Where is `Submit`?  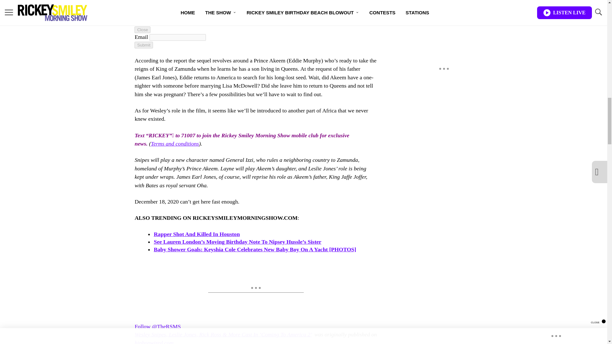
Submit is located at coordinates (143, 45).